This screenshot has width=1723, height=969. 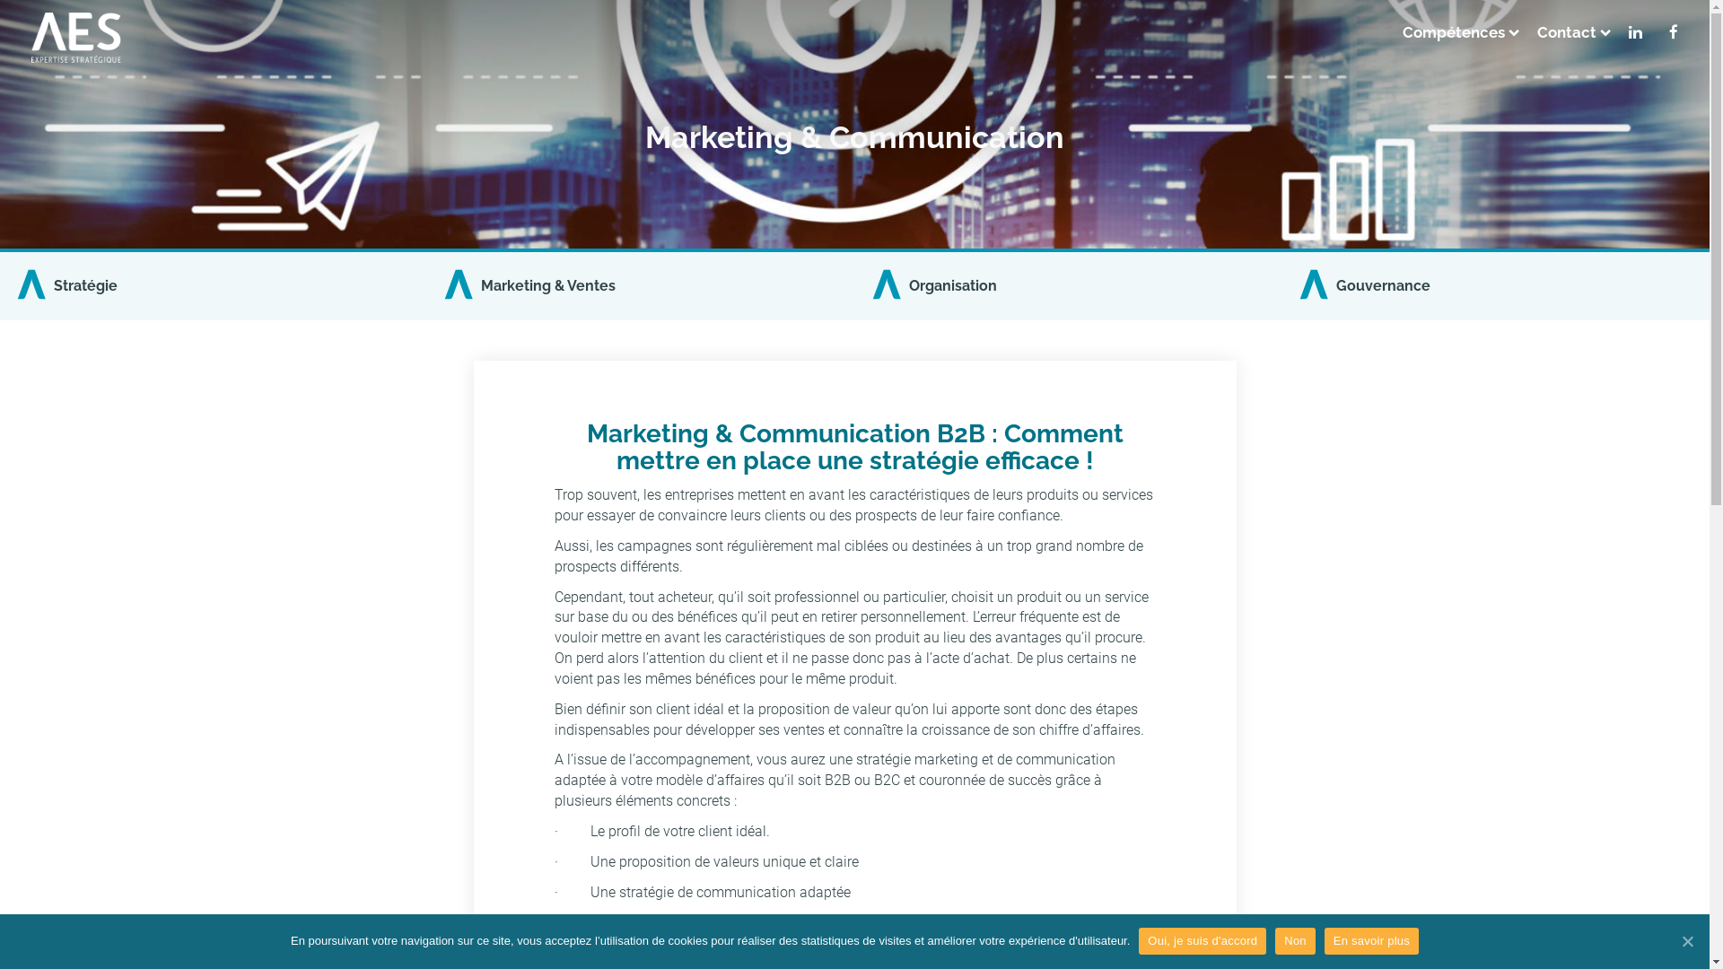 I want to click on Oui, je suis d'accord, so click(x=1203, y=941).